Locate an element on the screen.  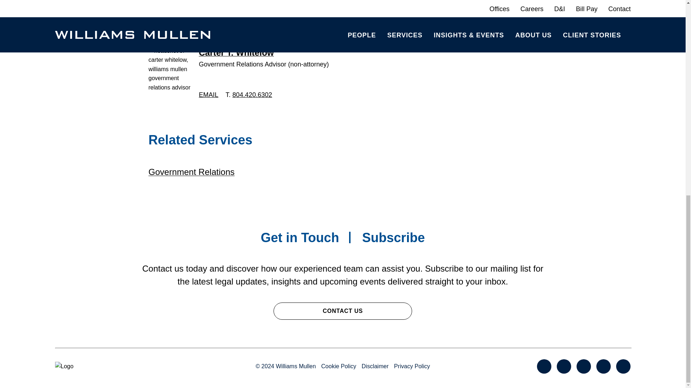
Get in Touch is located at coordinates (299, 237).